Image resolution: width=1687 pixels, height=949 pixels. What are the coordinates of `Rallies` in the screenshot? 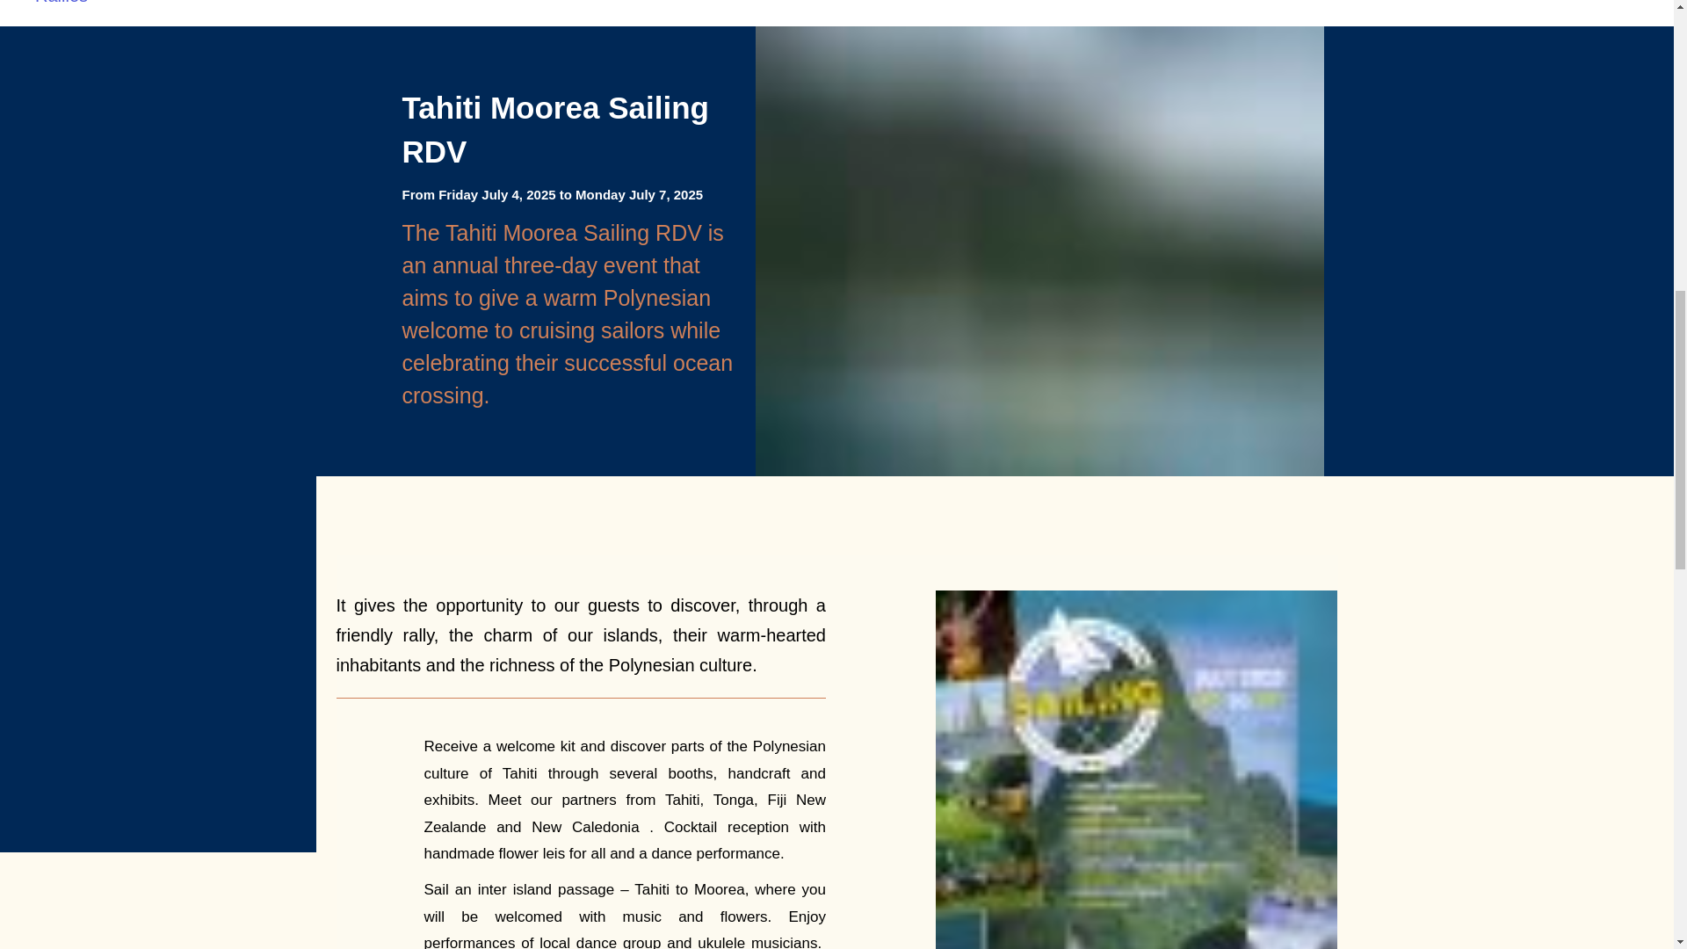 It's located at (62, 3).